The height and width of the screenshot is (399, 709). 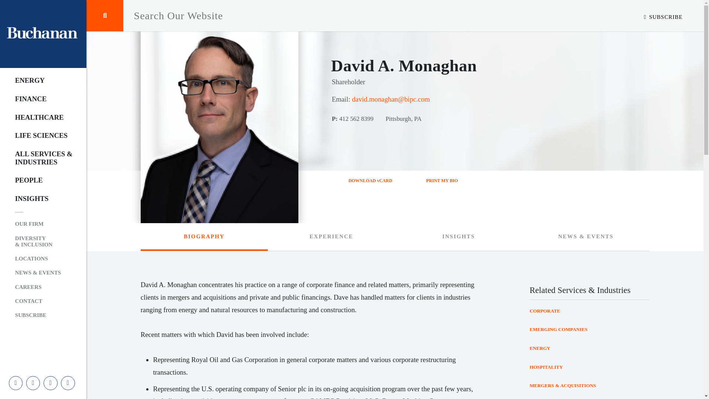 I want to click on Search, so click(x=105, y=16).